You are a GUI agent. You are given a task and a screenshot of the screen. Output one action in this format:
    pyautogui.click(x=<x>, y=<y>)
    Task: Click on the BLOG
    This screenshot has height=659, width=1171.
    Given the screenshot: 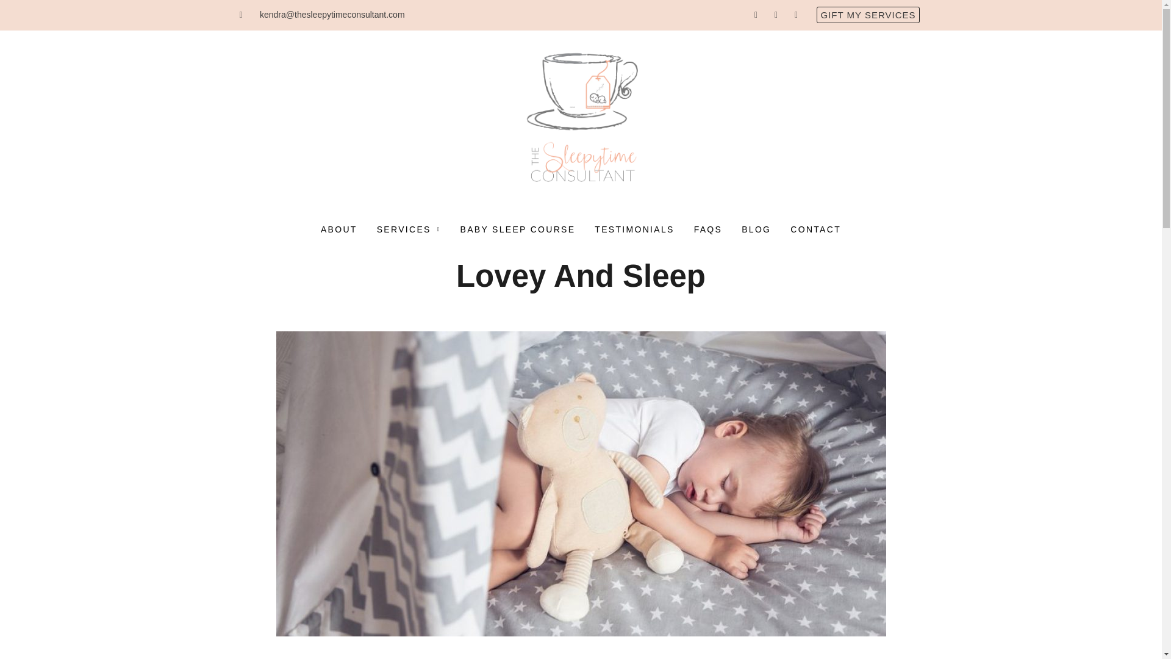 What is the action you would take?
    pyautogui.click(x=756, y=229)
    